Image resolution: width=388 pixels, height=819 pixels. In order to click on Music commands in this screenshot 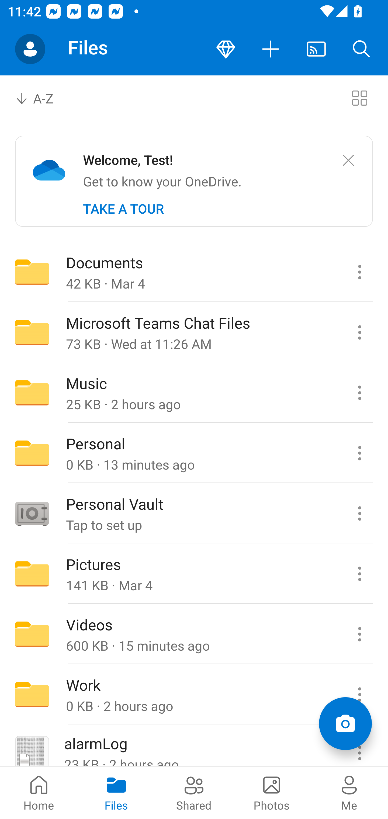, I will do `click(359, 393)`.